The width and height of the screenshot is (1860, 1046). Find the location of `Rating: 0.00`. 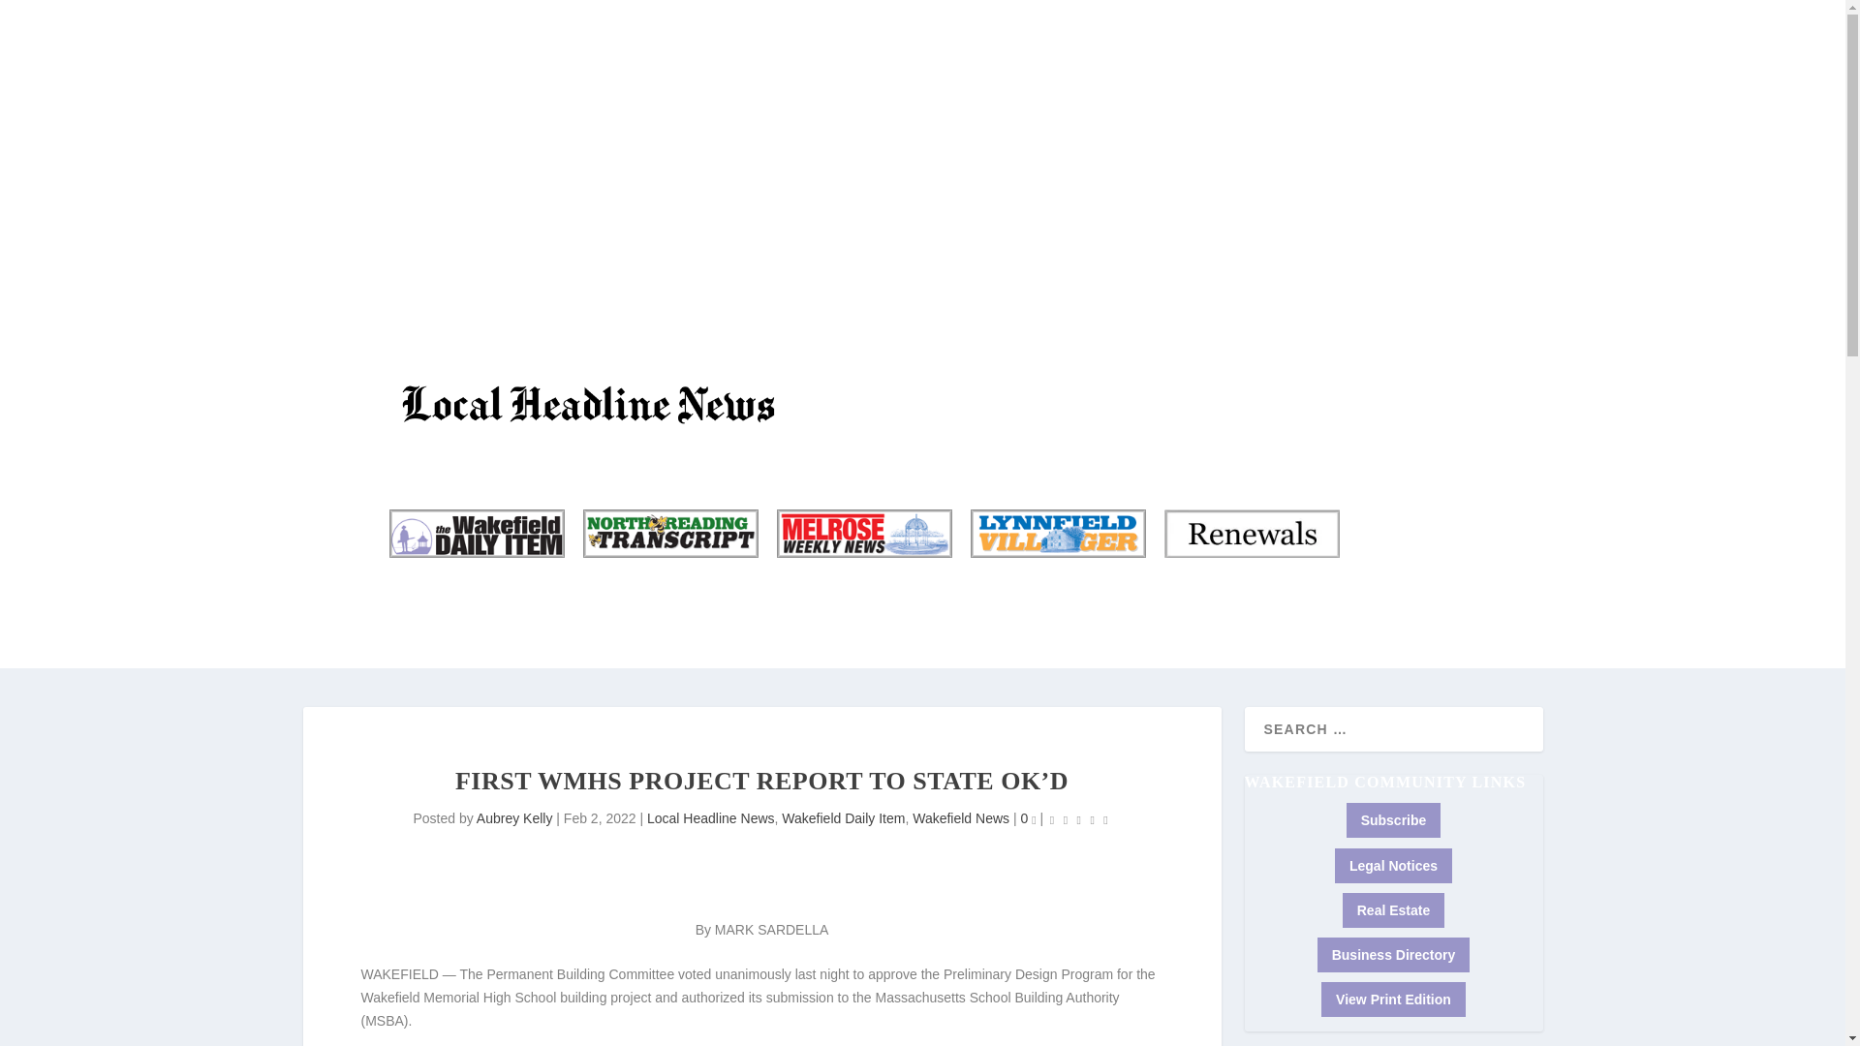

Rating: 0.00 is located at coordinates (1078, 819).